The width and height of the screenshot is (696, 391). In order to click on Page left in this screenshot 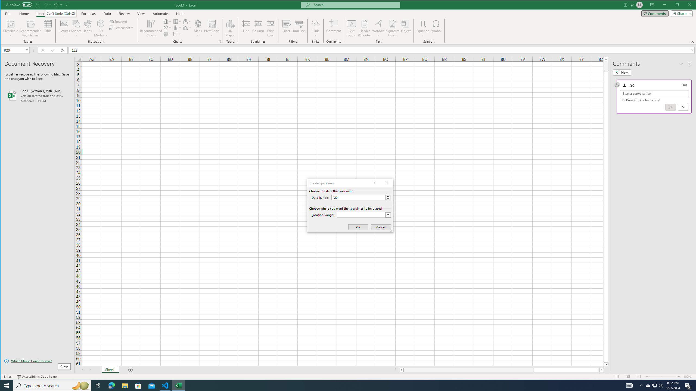, I will do `click(468, 370)`.